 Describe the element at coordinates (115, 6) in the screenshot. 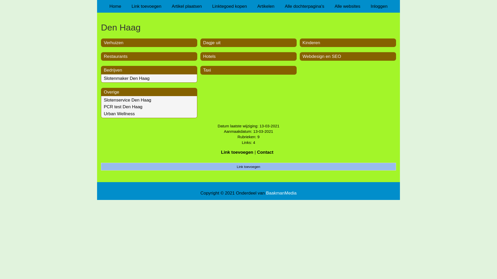

I see `Home` at that location.